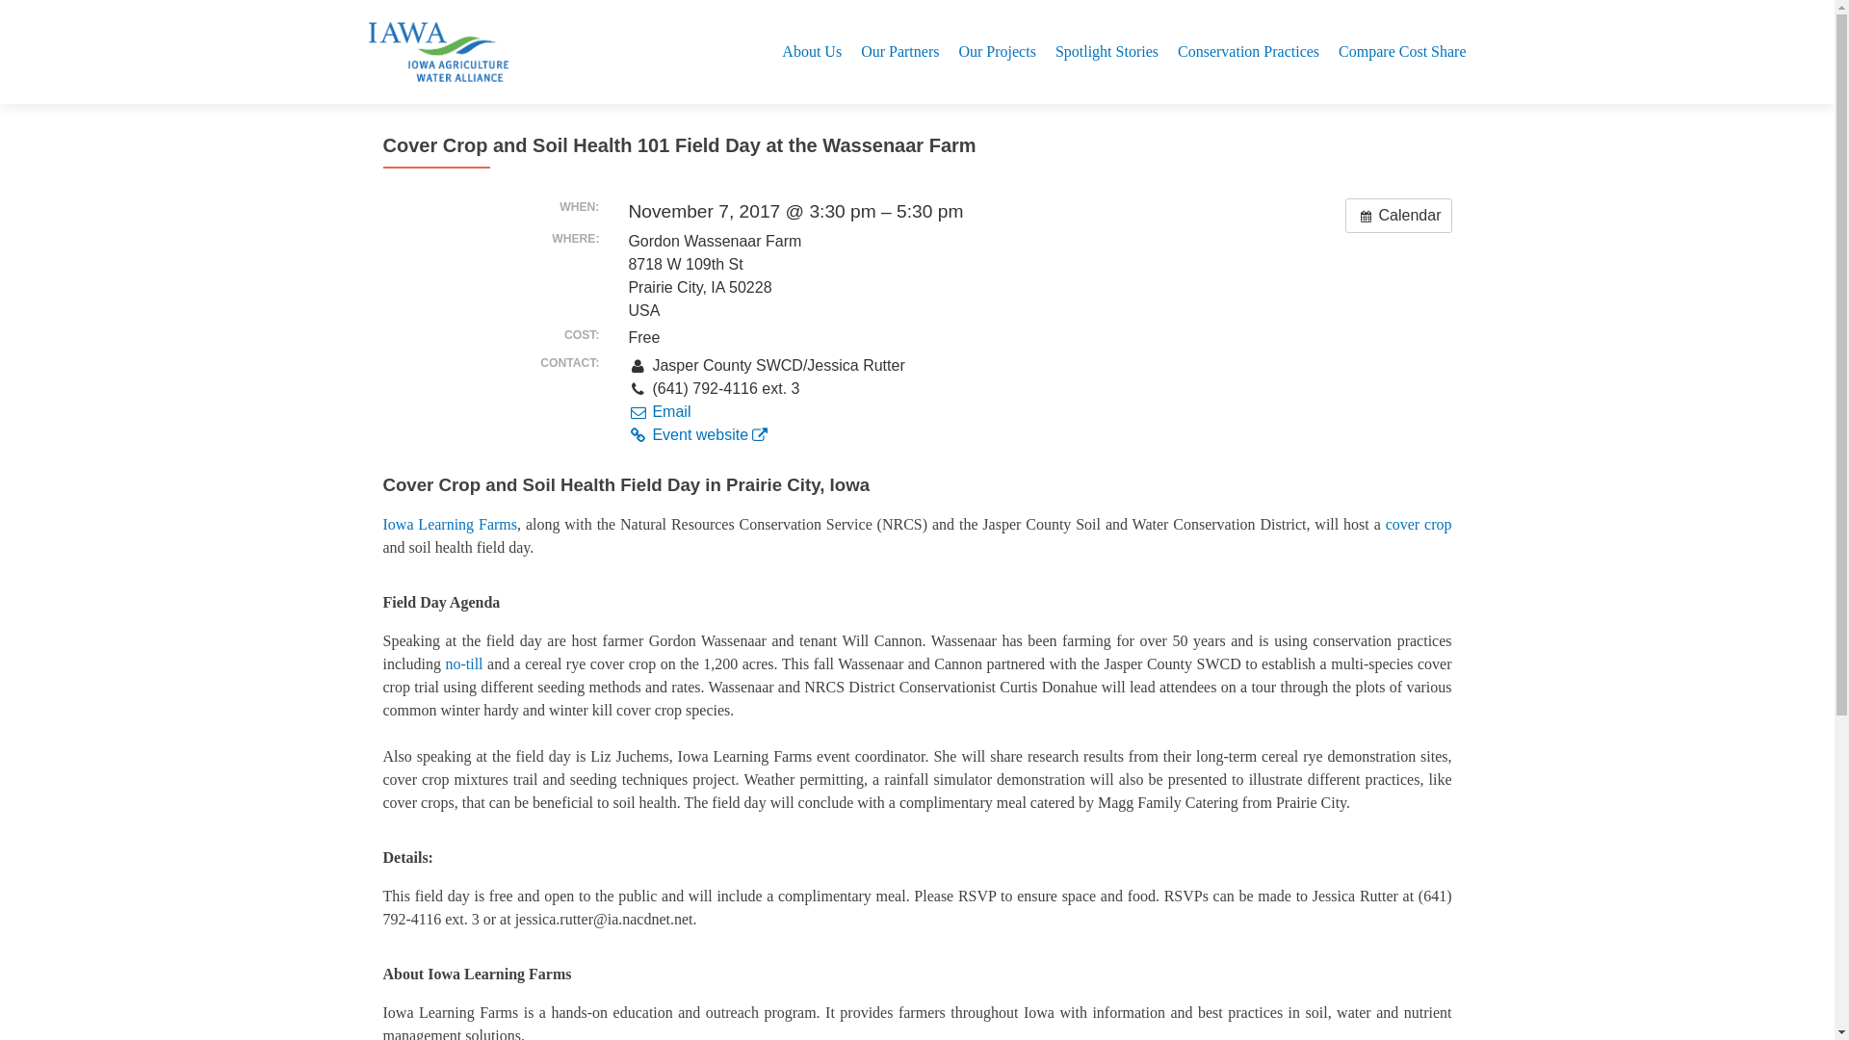 This screenshot has height=1040, width=1849. What do you see at coordinates (1398, 216) in the screenshot?
I see `View all events` at bounding box center [1398, 216].